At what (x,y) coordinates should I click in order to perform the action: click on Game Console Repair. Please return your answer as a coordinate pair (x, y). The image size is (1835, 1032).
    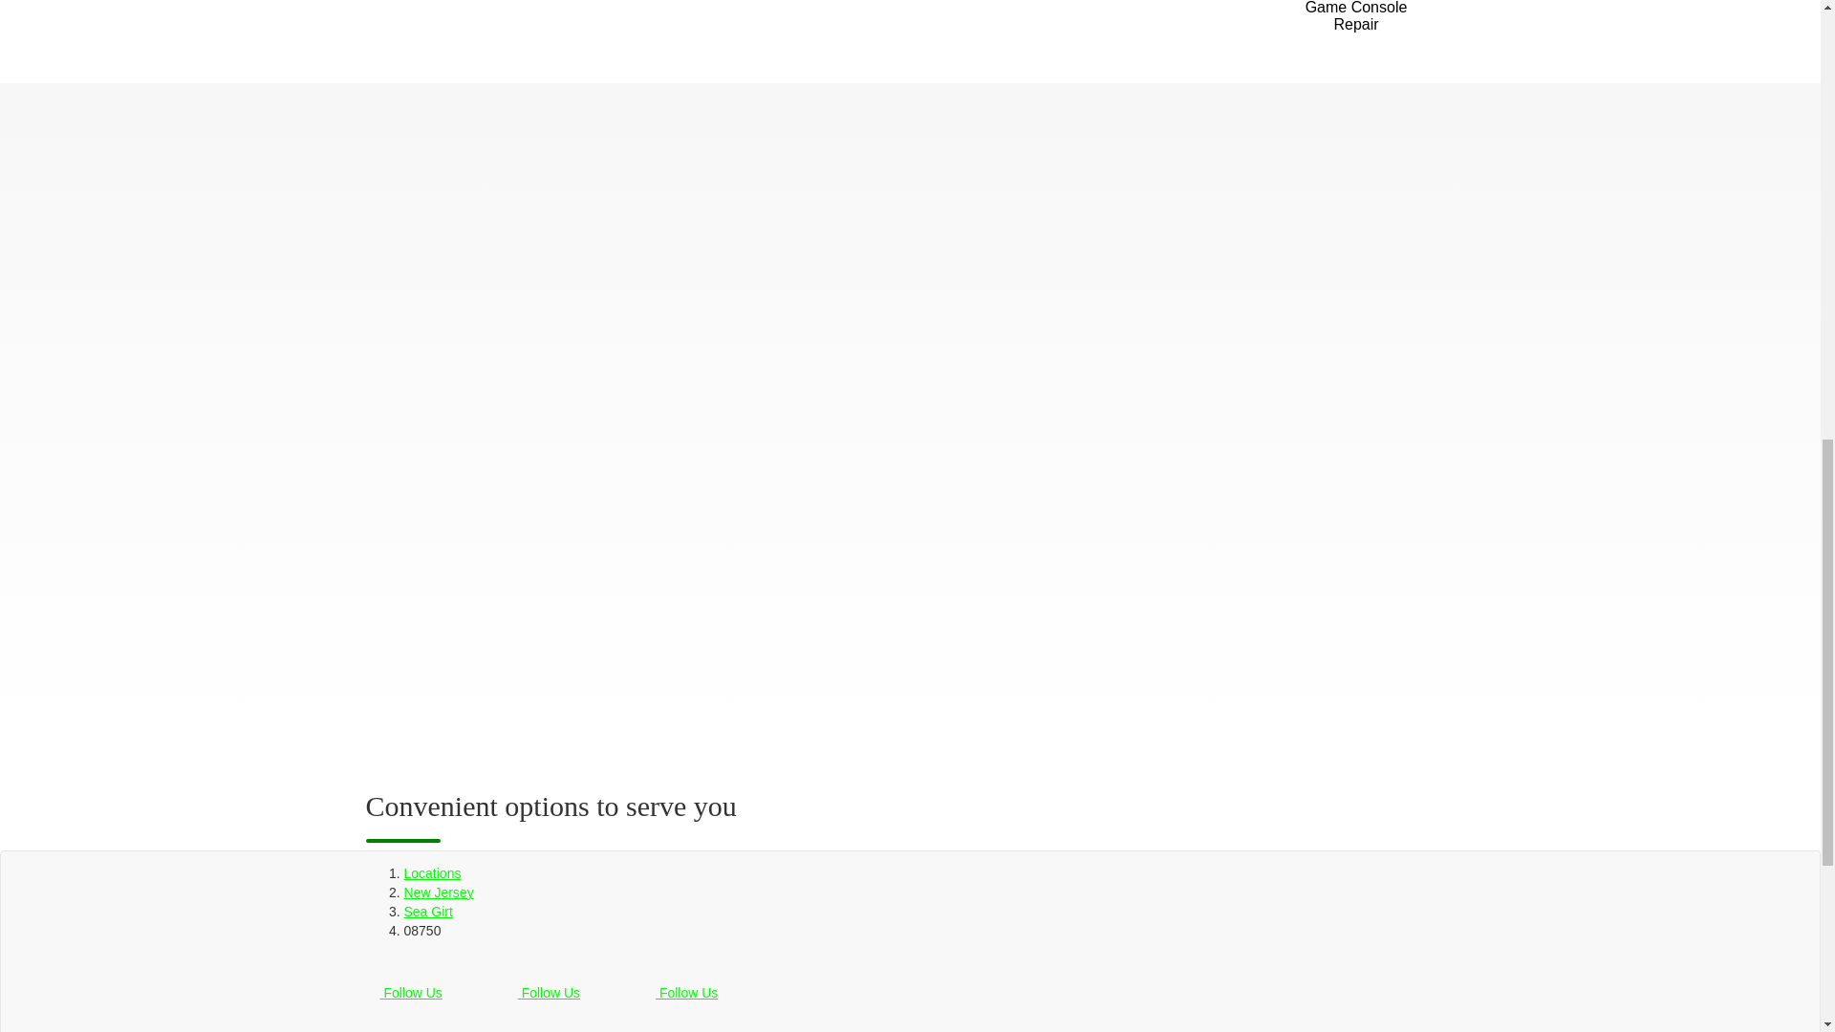
    Looking at the image, I should click on (1357, 23).